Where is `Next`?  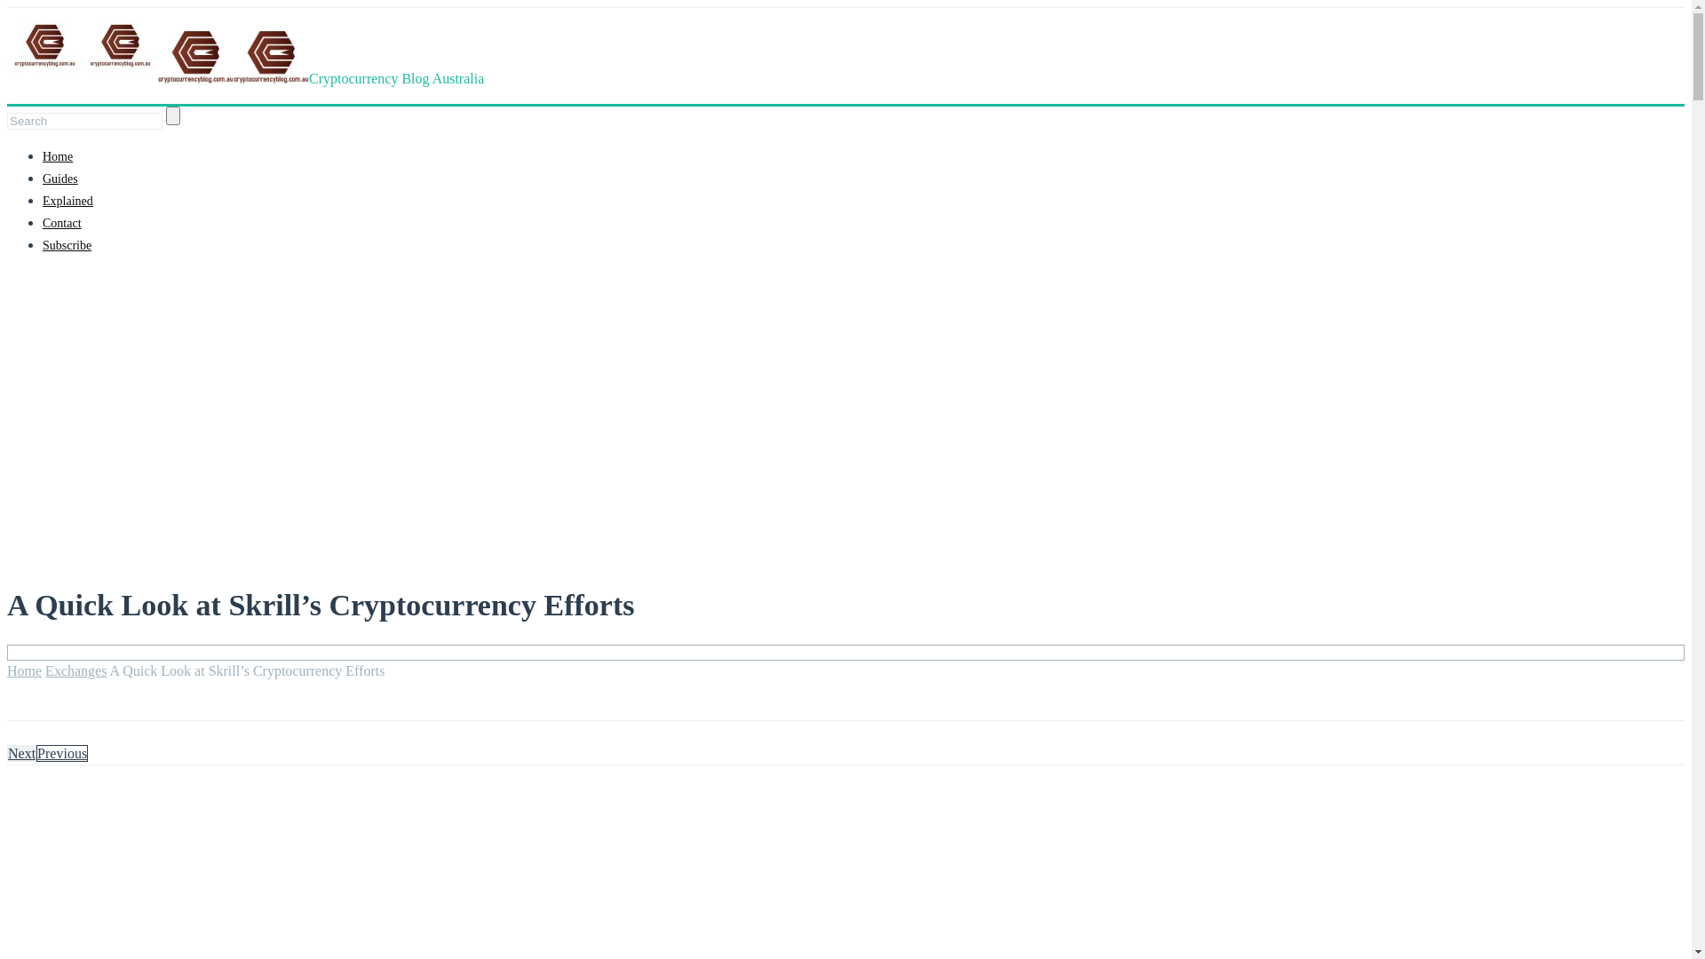
Next is located at coordinates (21, 753).